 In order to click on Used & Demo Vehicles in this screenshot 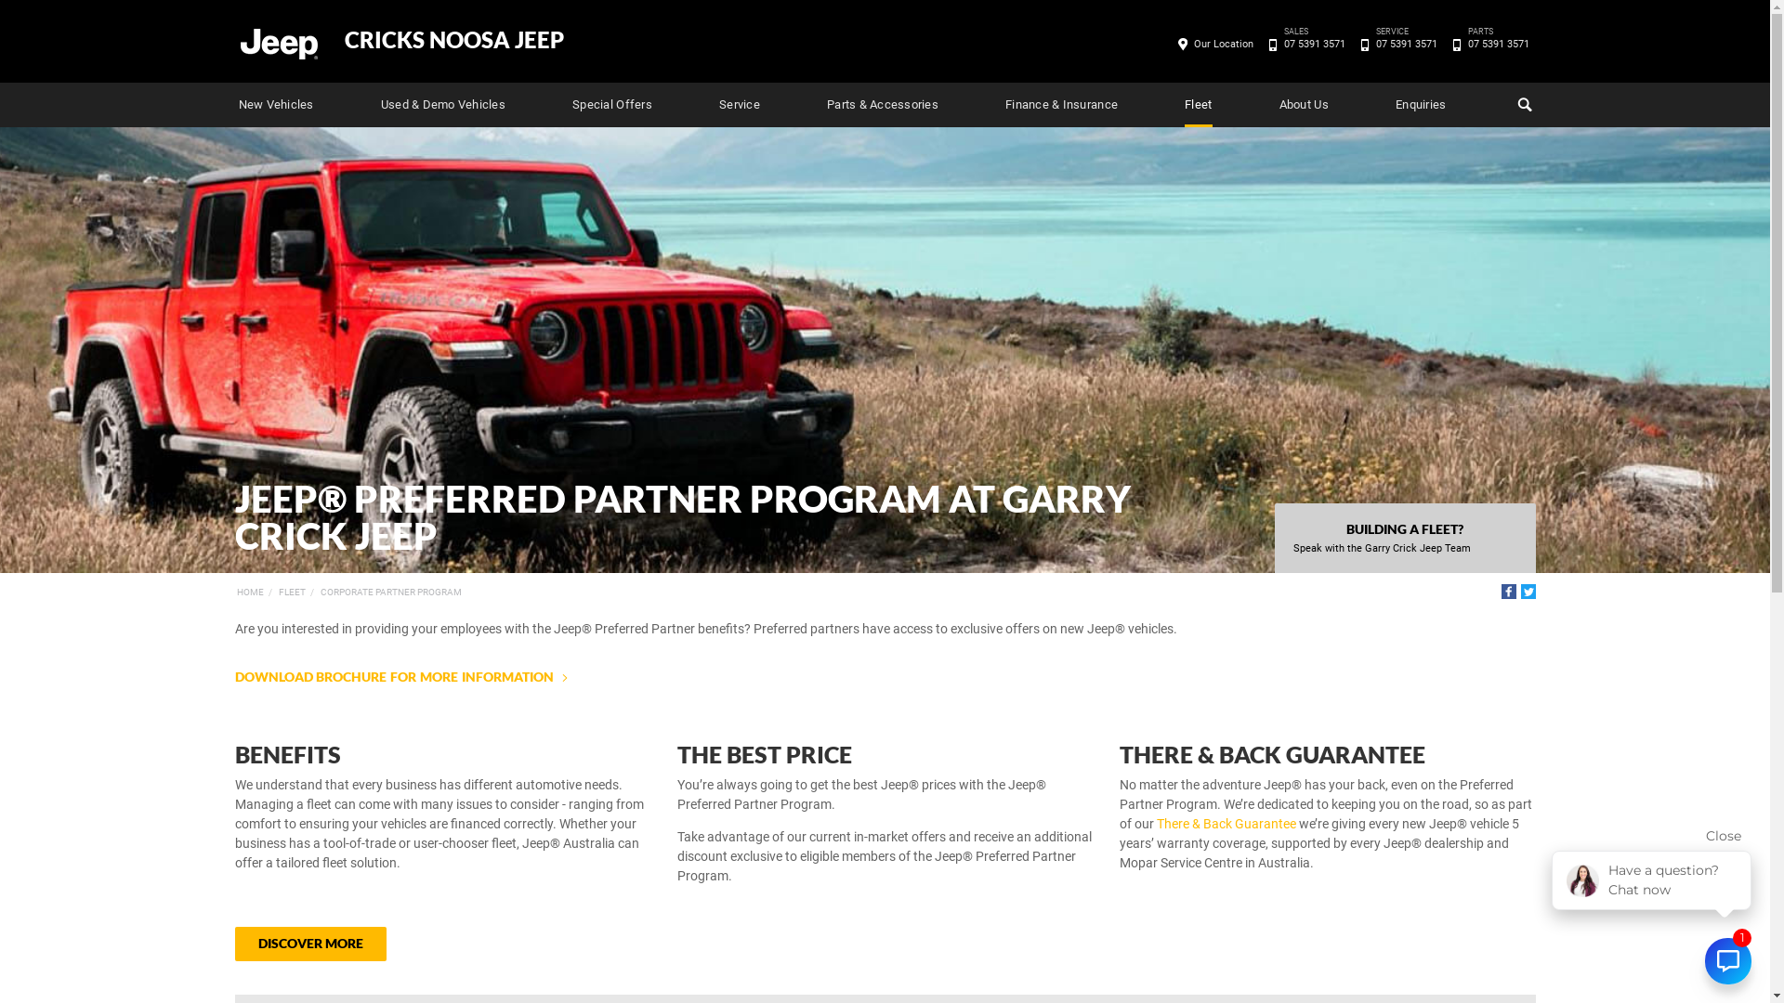, I will do `click(443, 105)`.